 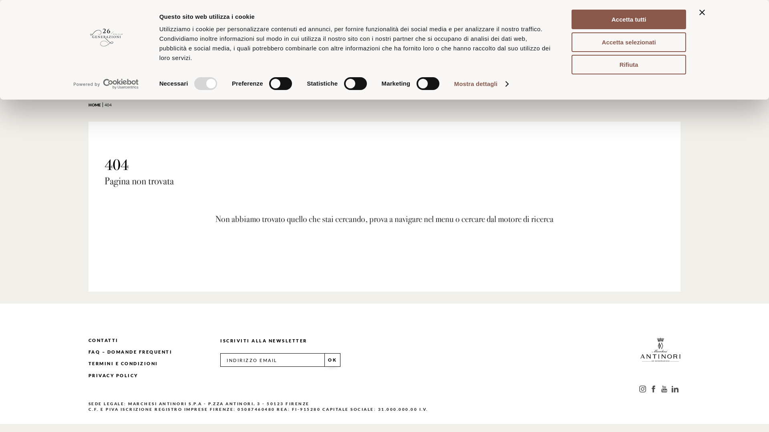 I want to click on INSTAGRAM, so click(x=642, y=389).